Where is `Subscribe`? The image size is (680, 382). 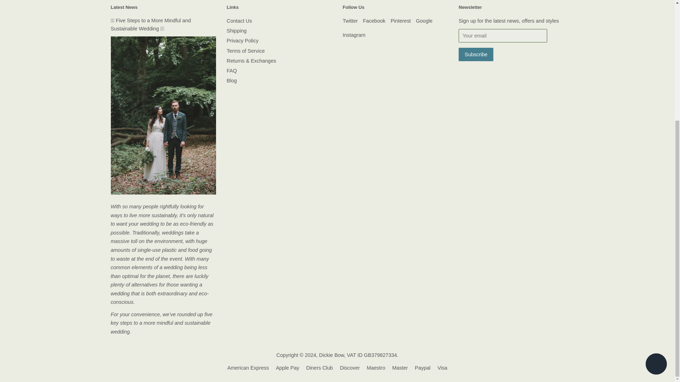 Subscribe is located at coordinates (476, 54).